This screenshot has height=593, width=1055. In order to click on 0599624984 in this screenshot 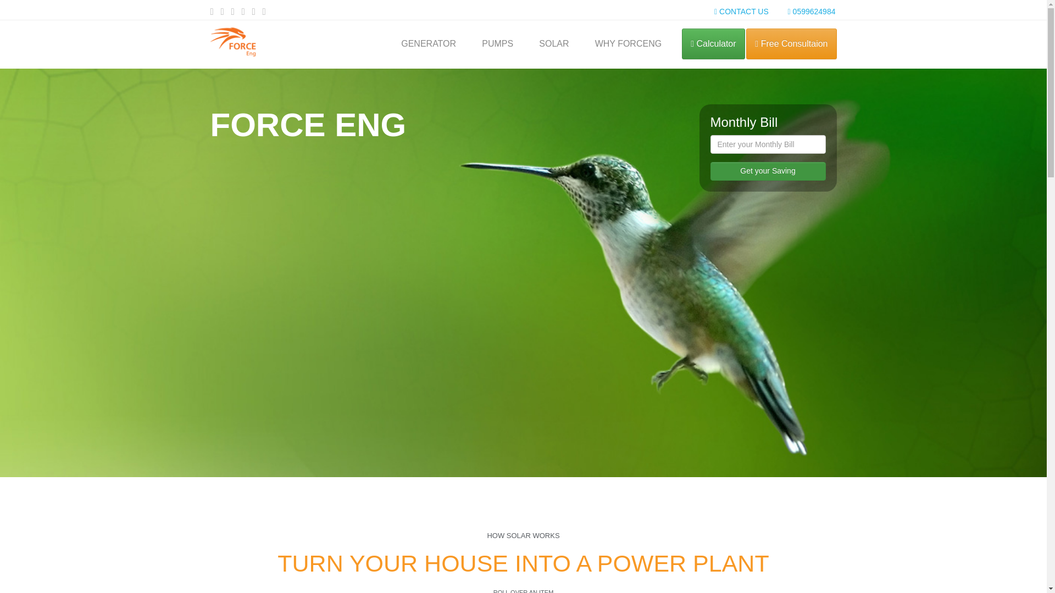, I will do `click(812, 11)`.